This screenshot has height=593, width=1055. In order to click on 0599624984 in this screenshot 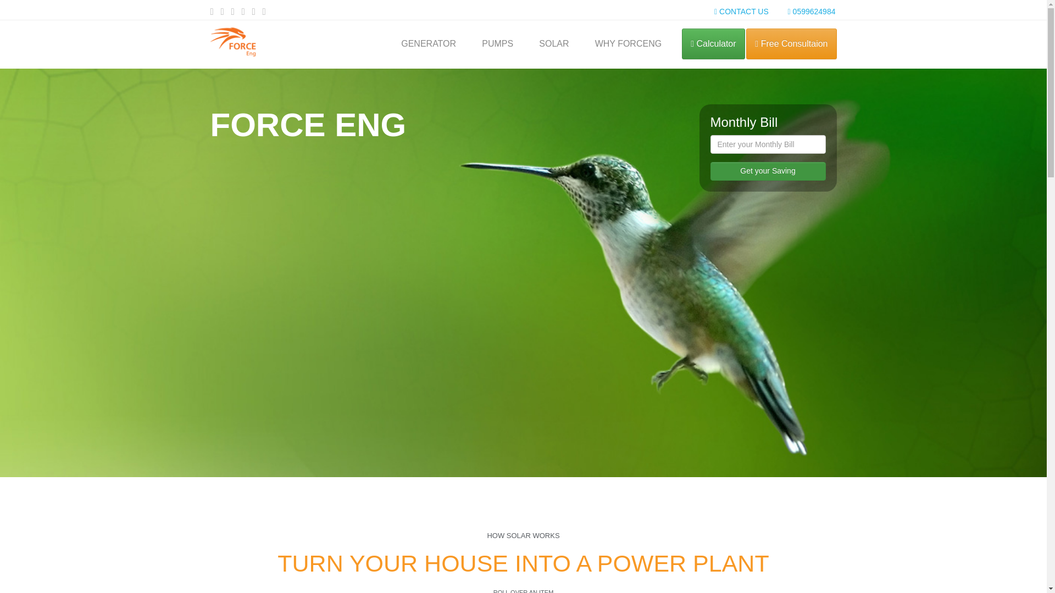, I will do `click(812, 11)`.